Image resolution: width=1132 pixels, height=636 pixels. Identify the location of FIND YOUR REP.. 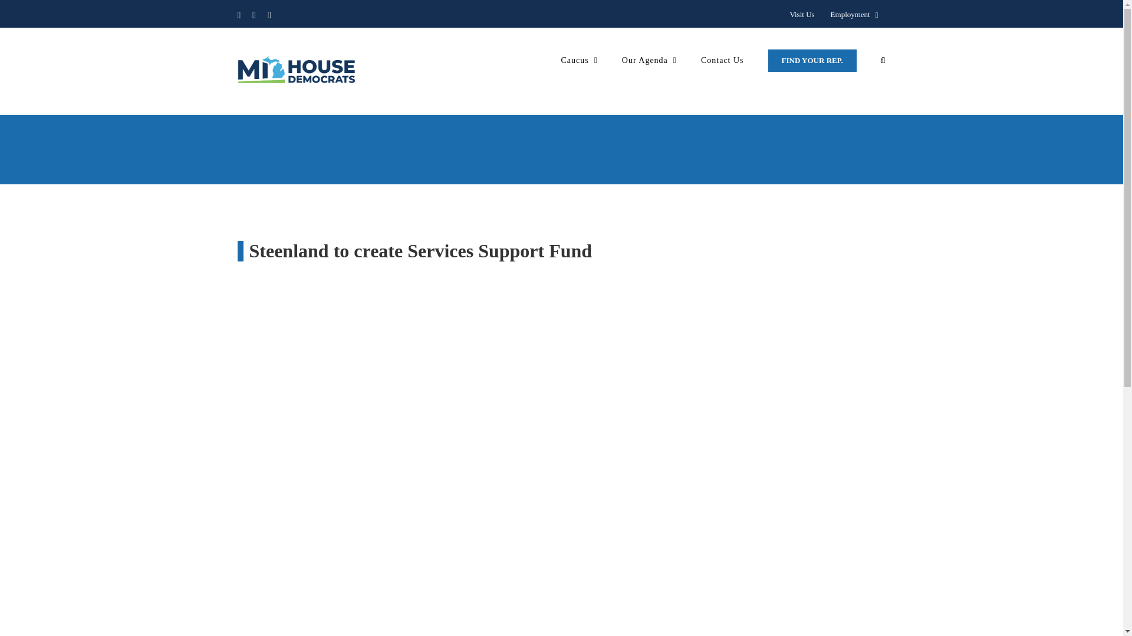
(812, 60).